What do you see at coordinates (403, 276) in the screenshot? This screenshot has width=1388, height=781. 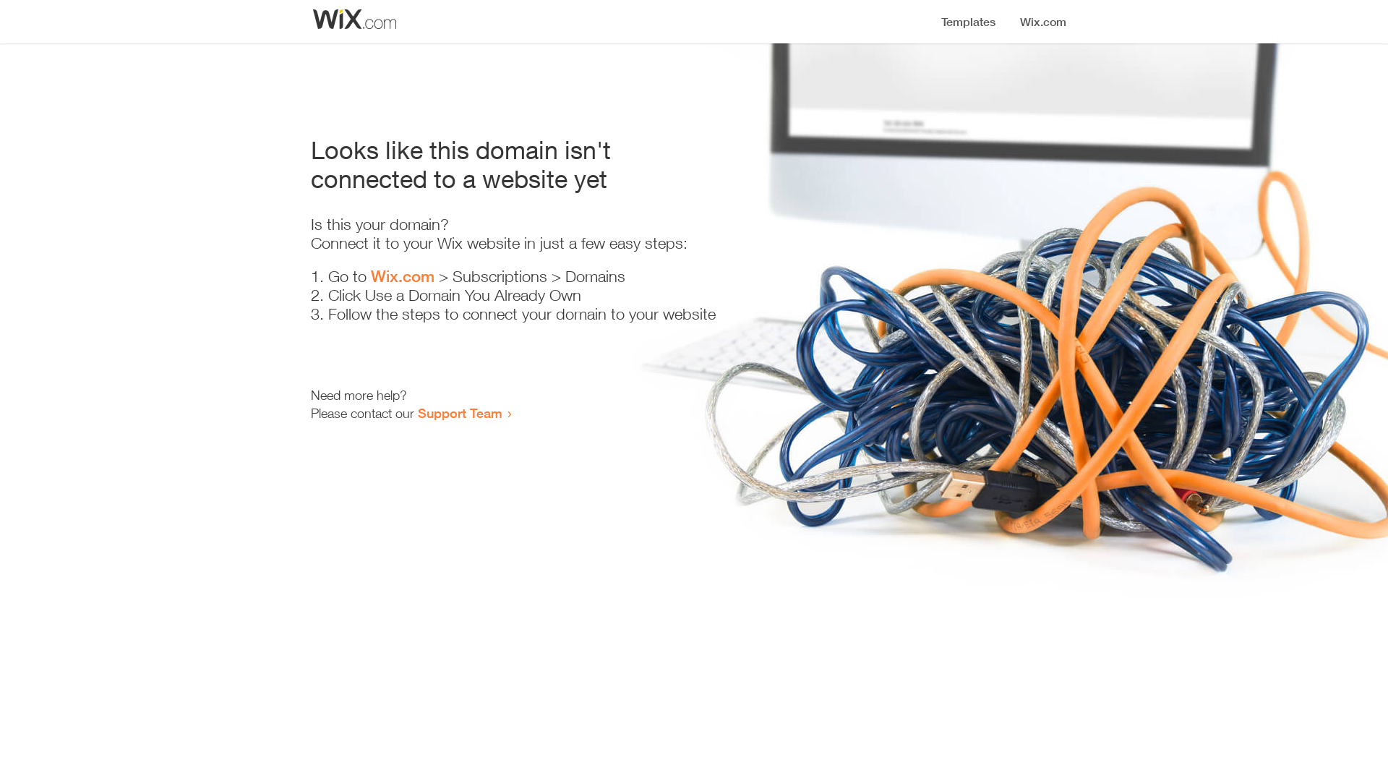 I see `Wix.com` at bounding box center [403, 276].